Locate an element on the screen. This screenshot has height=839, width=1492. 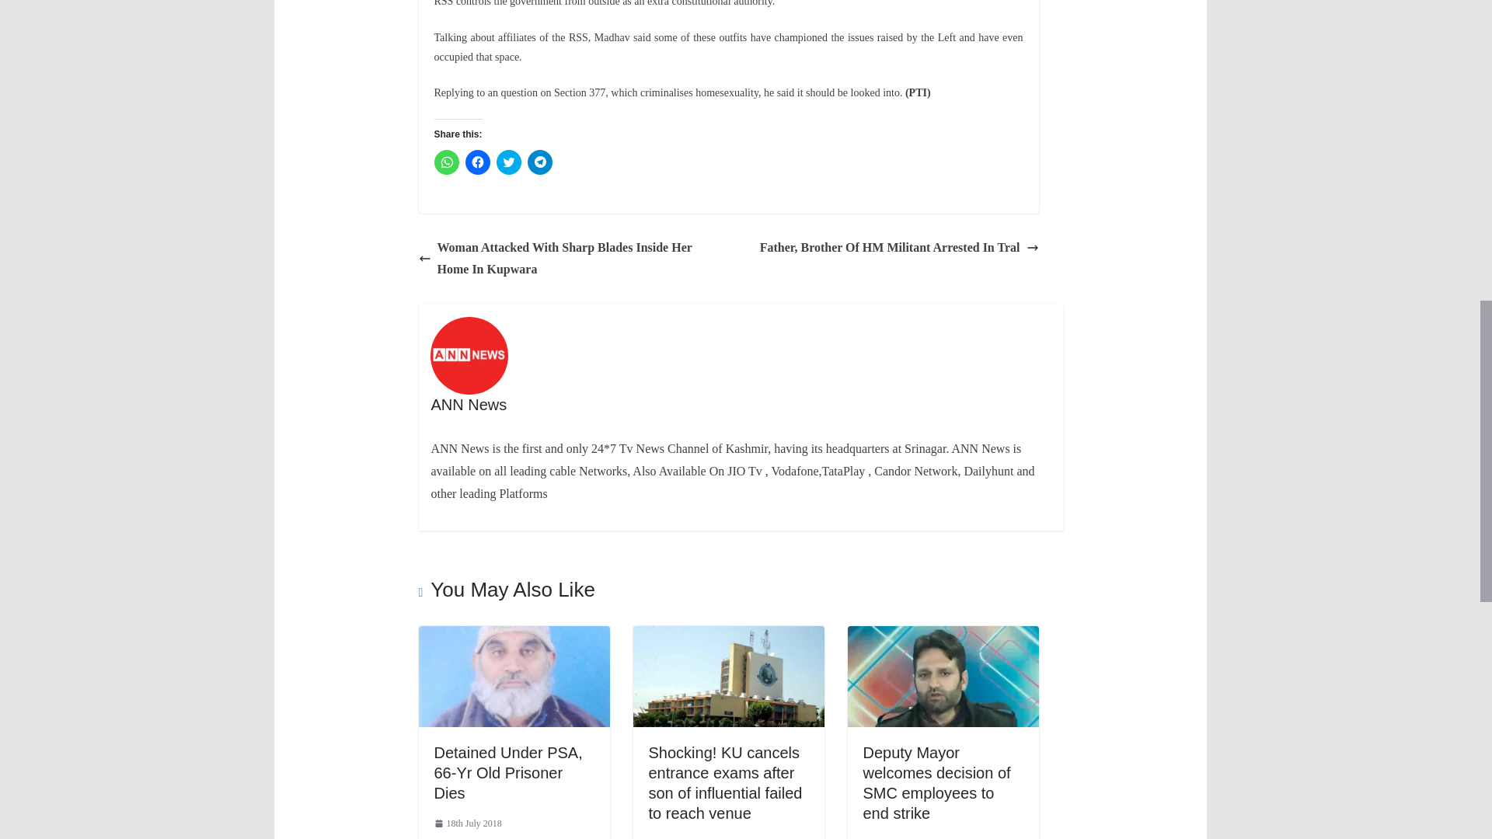
Detained Under PSA, 66-Yr Old Prisoner Dies is located at coordinates (507, 772).